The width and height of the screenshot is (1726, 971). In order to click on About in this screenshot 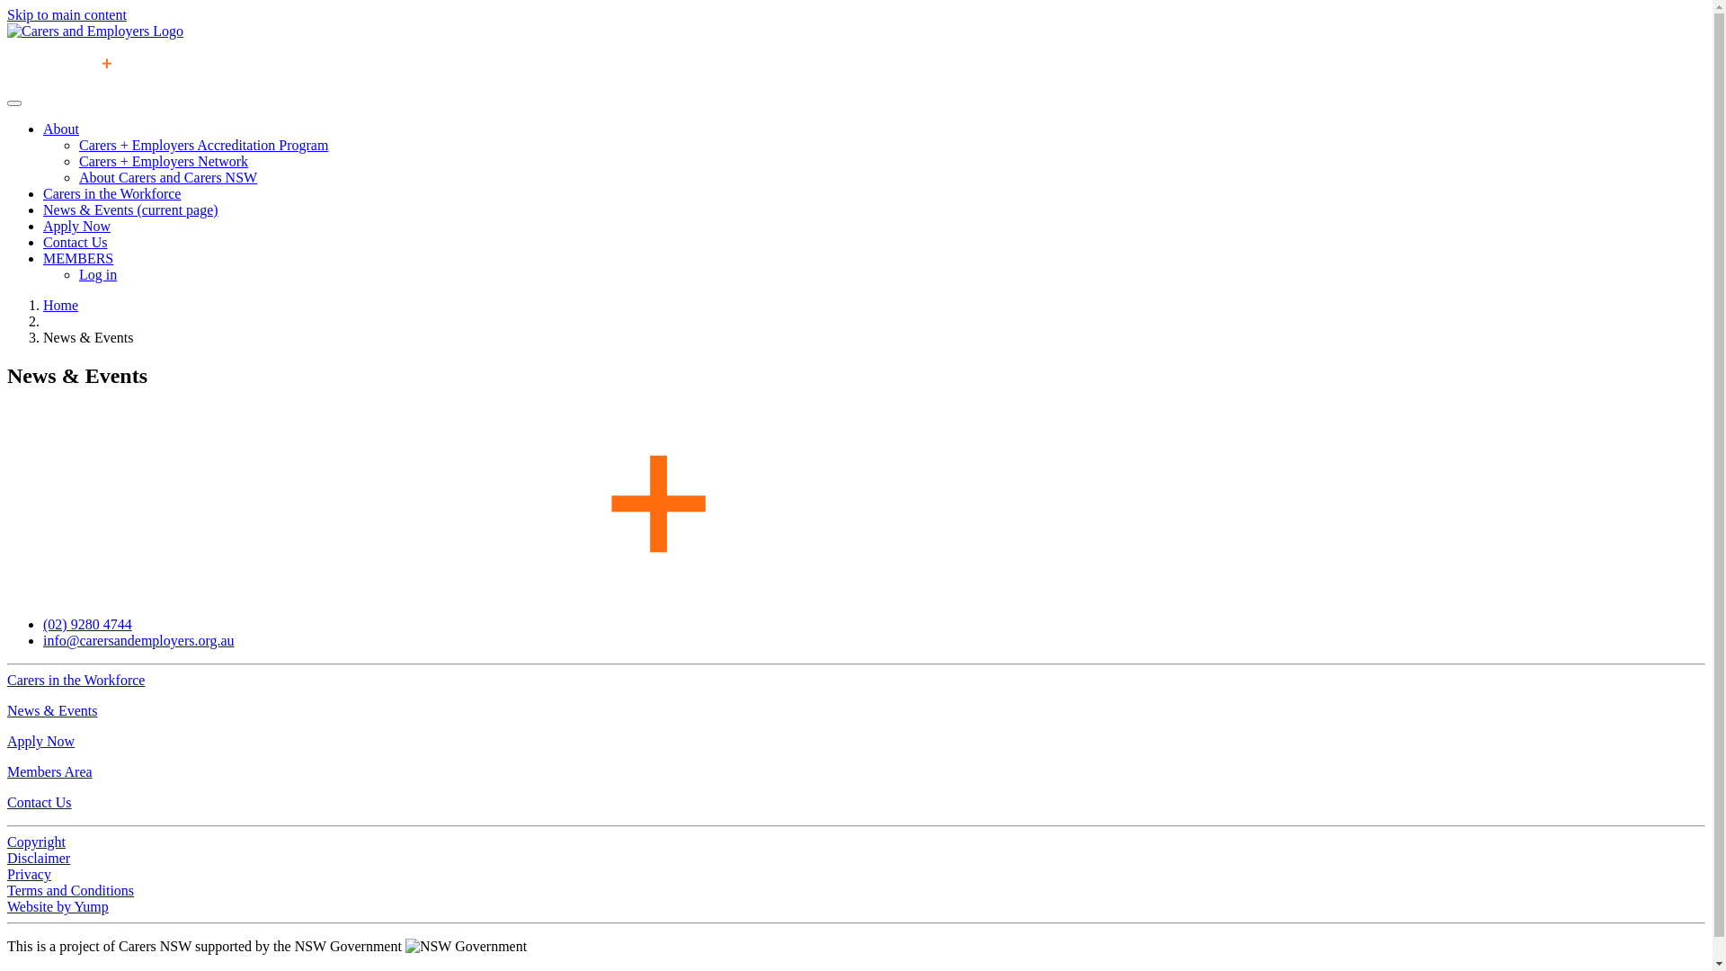, I will do `click(61, 129)`.